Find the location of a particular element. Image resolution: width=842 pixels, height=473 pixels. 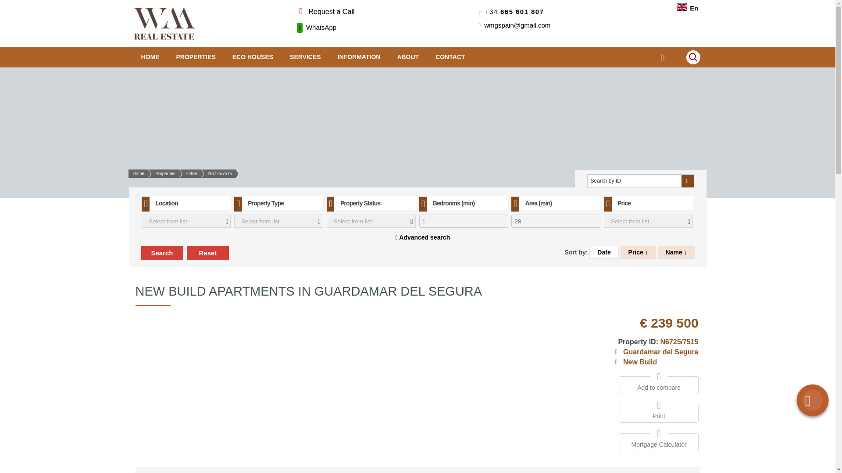

ABOUT is located at coordinates (407, 57).